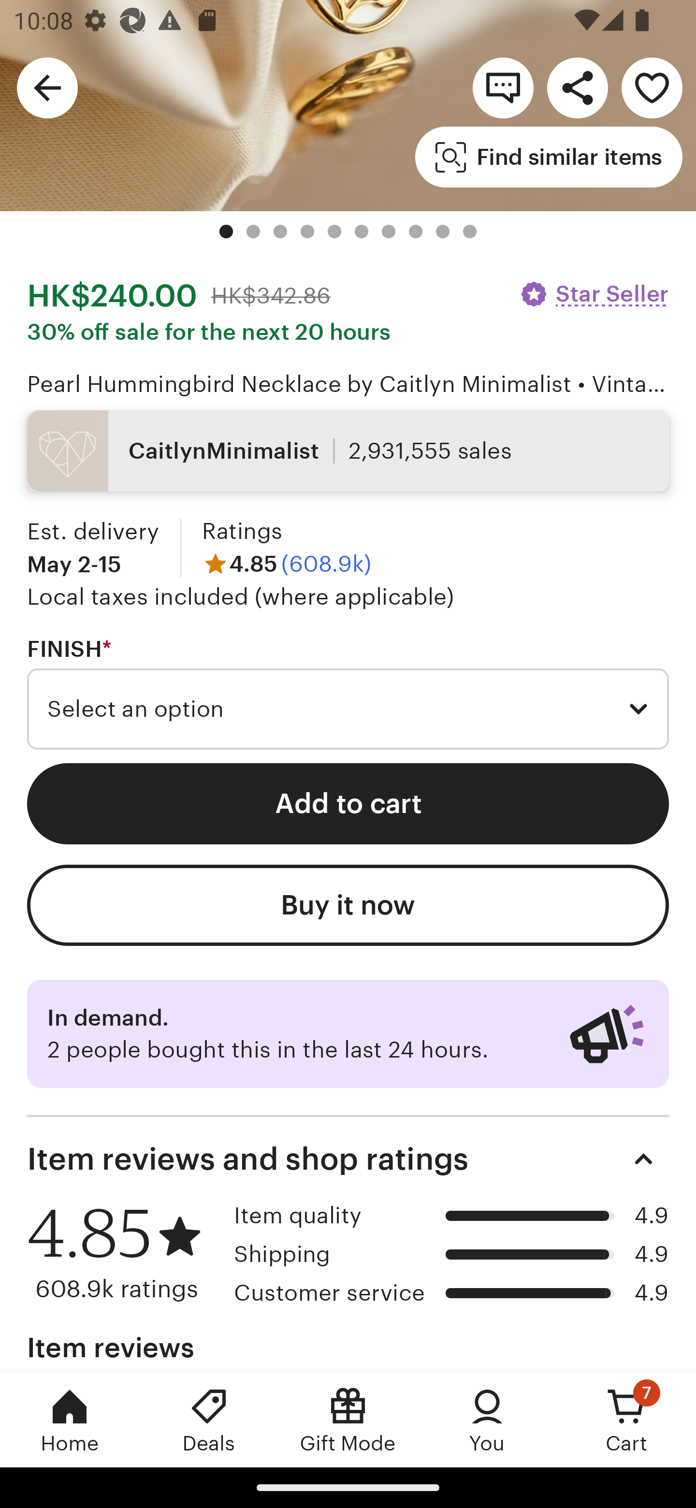 Image resolution: width=696 pixels, height=1508 pixels. What do you see at coordinates (348, 905) in the screenshot?
I see `Buy it now` at bounding box center [348, 905].